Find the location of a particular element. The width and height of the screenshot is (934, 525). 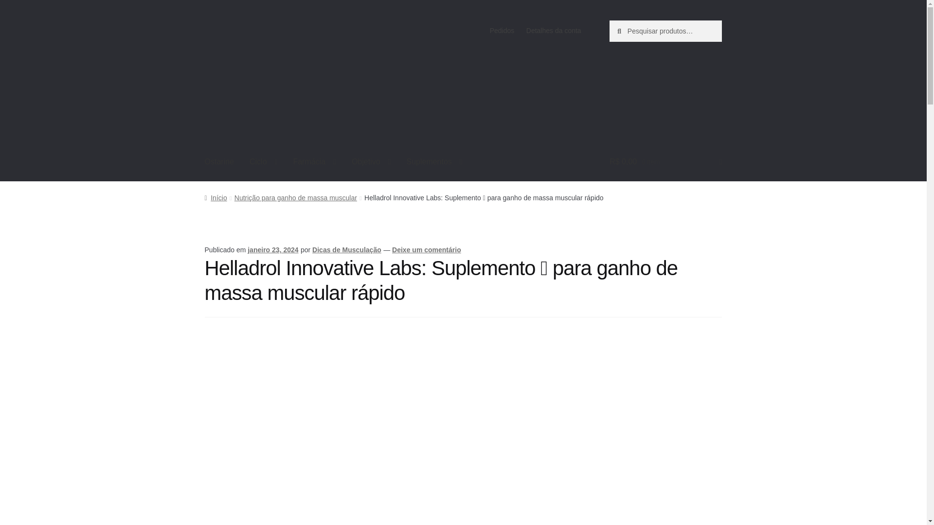

Ciclo is located at coordinates (263, 162).